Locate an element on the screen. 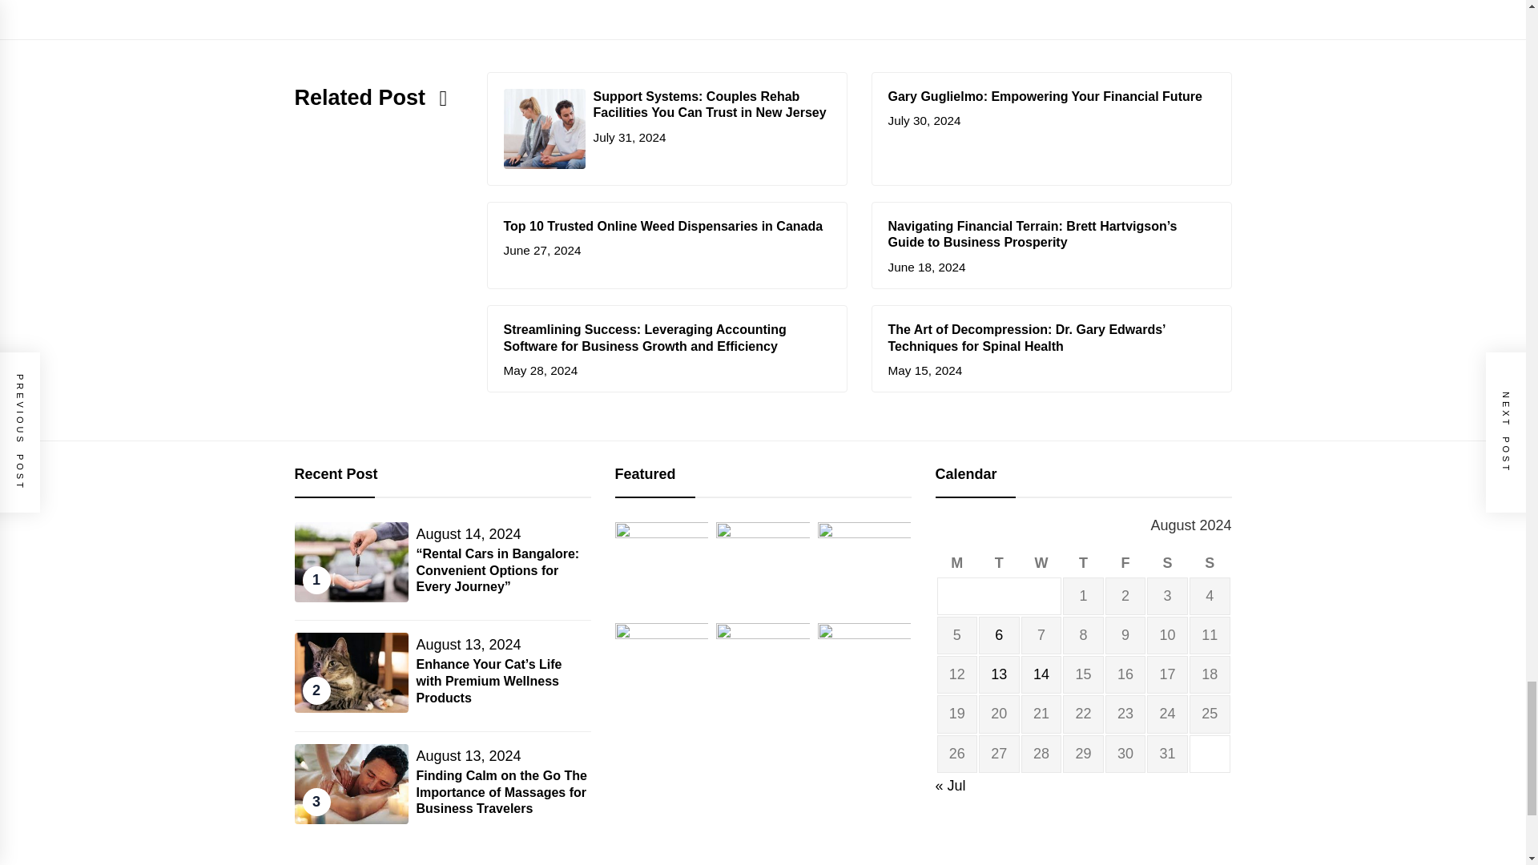 This screenshot has width=1538, height=865. Wednesday is located at coordinates (1041, 563).